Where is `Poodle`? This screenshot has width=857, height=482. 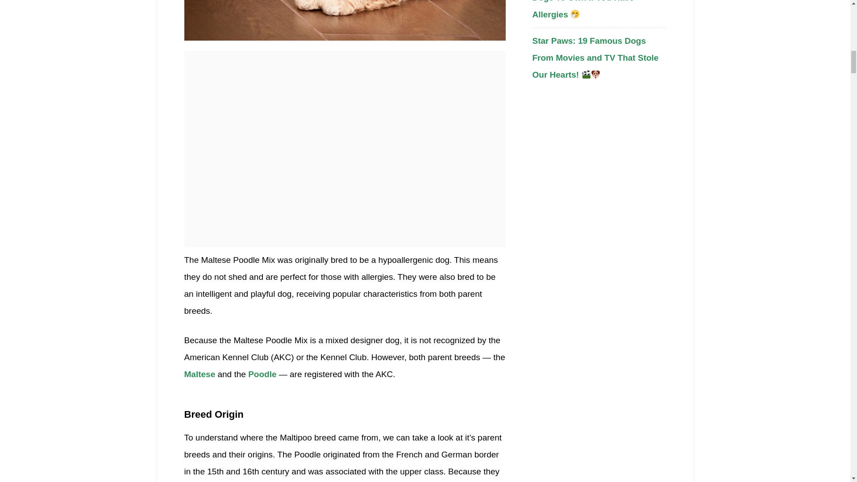
Poodle is located at coordinates (262, 374).